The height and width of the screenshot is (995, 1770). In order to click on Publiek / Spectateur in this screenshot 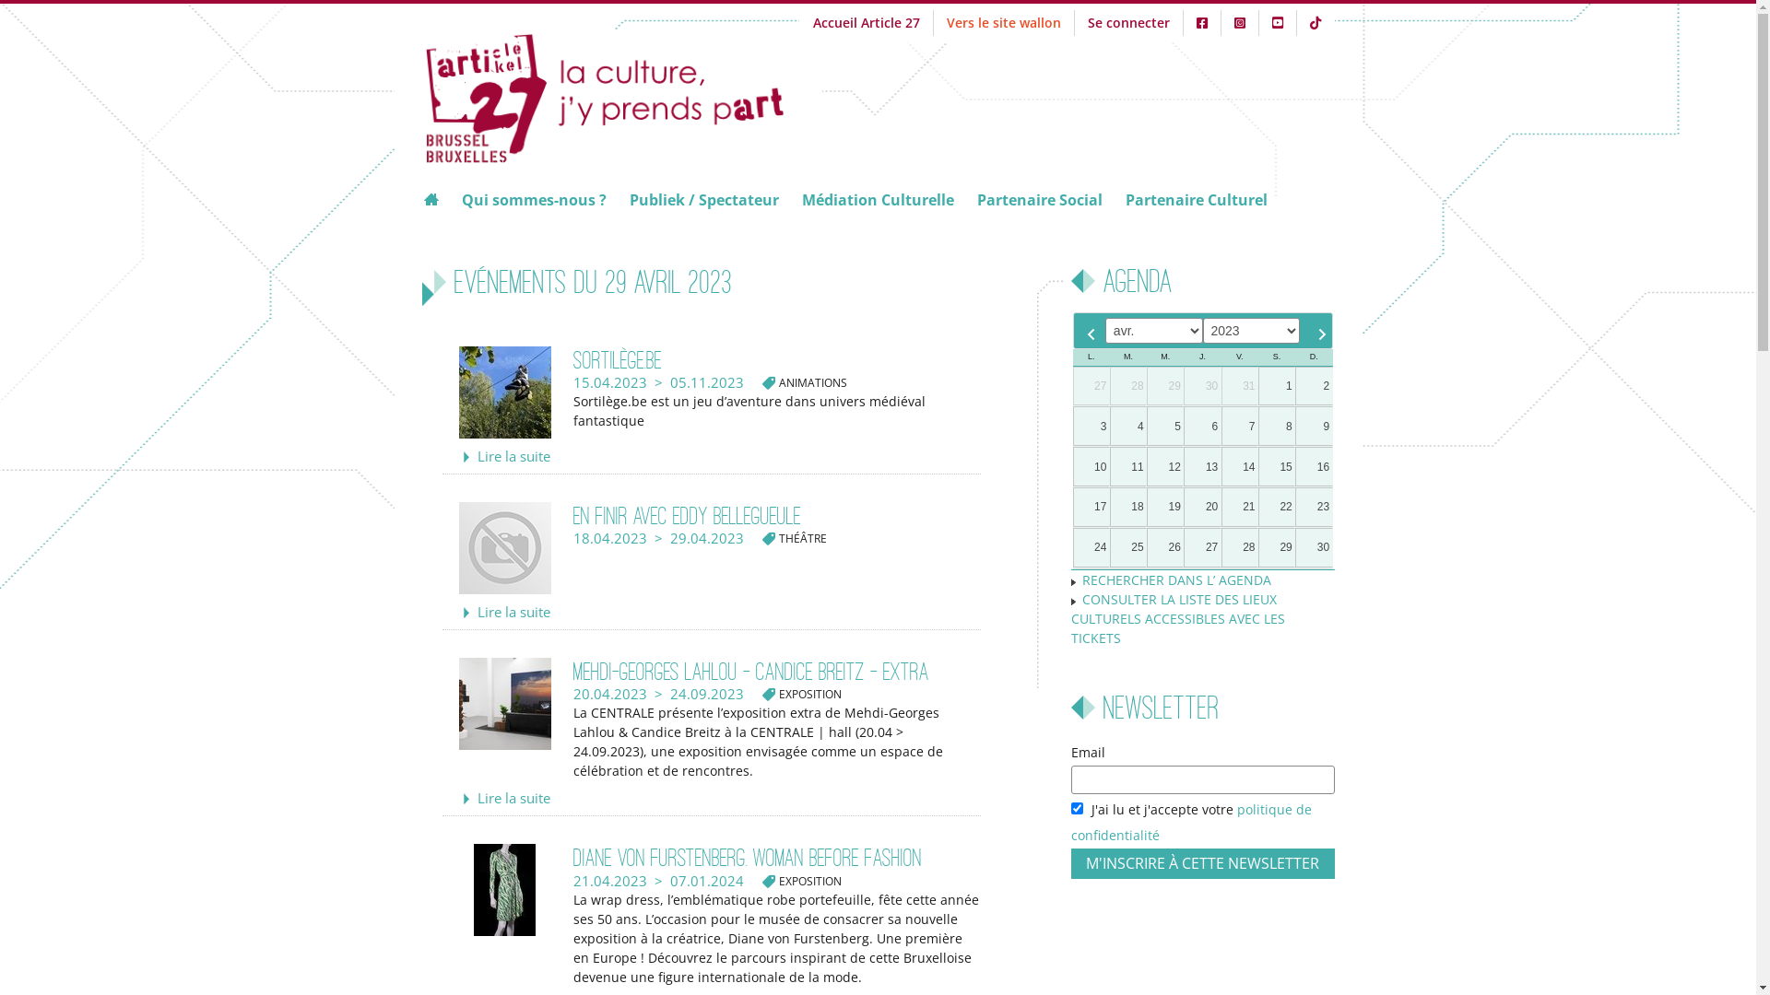, I will do `click(703, 200)`.